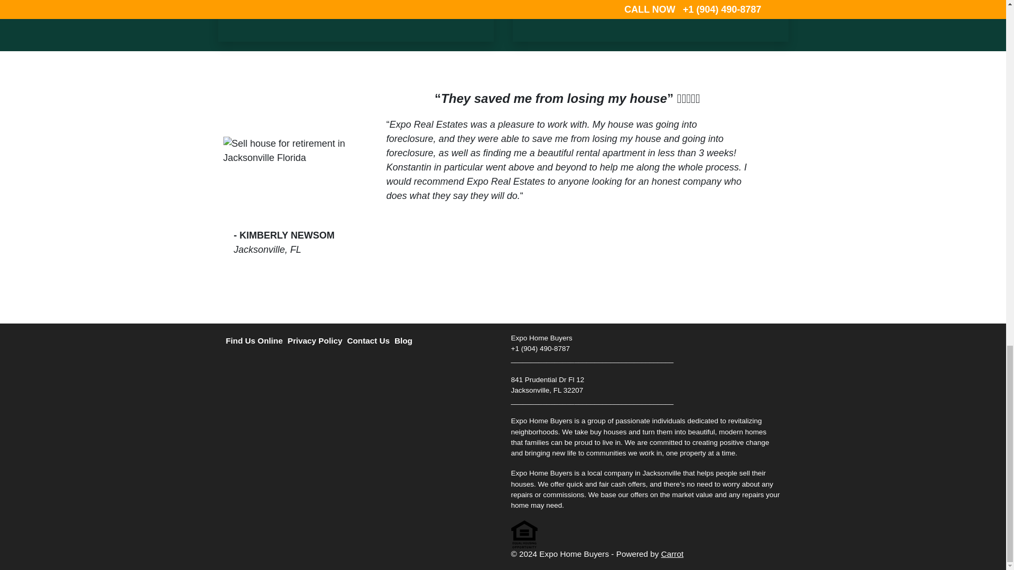  I want to click on Facebook, so click(251, 365).